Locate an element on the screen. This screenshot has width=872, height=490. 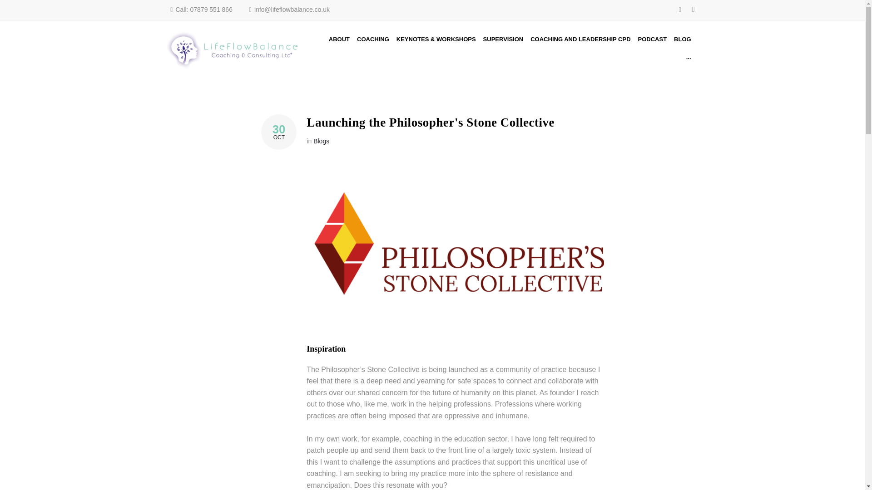
07879 551 866 is located at coordinates (503, 39).